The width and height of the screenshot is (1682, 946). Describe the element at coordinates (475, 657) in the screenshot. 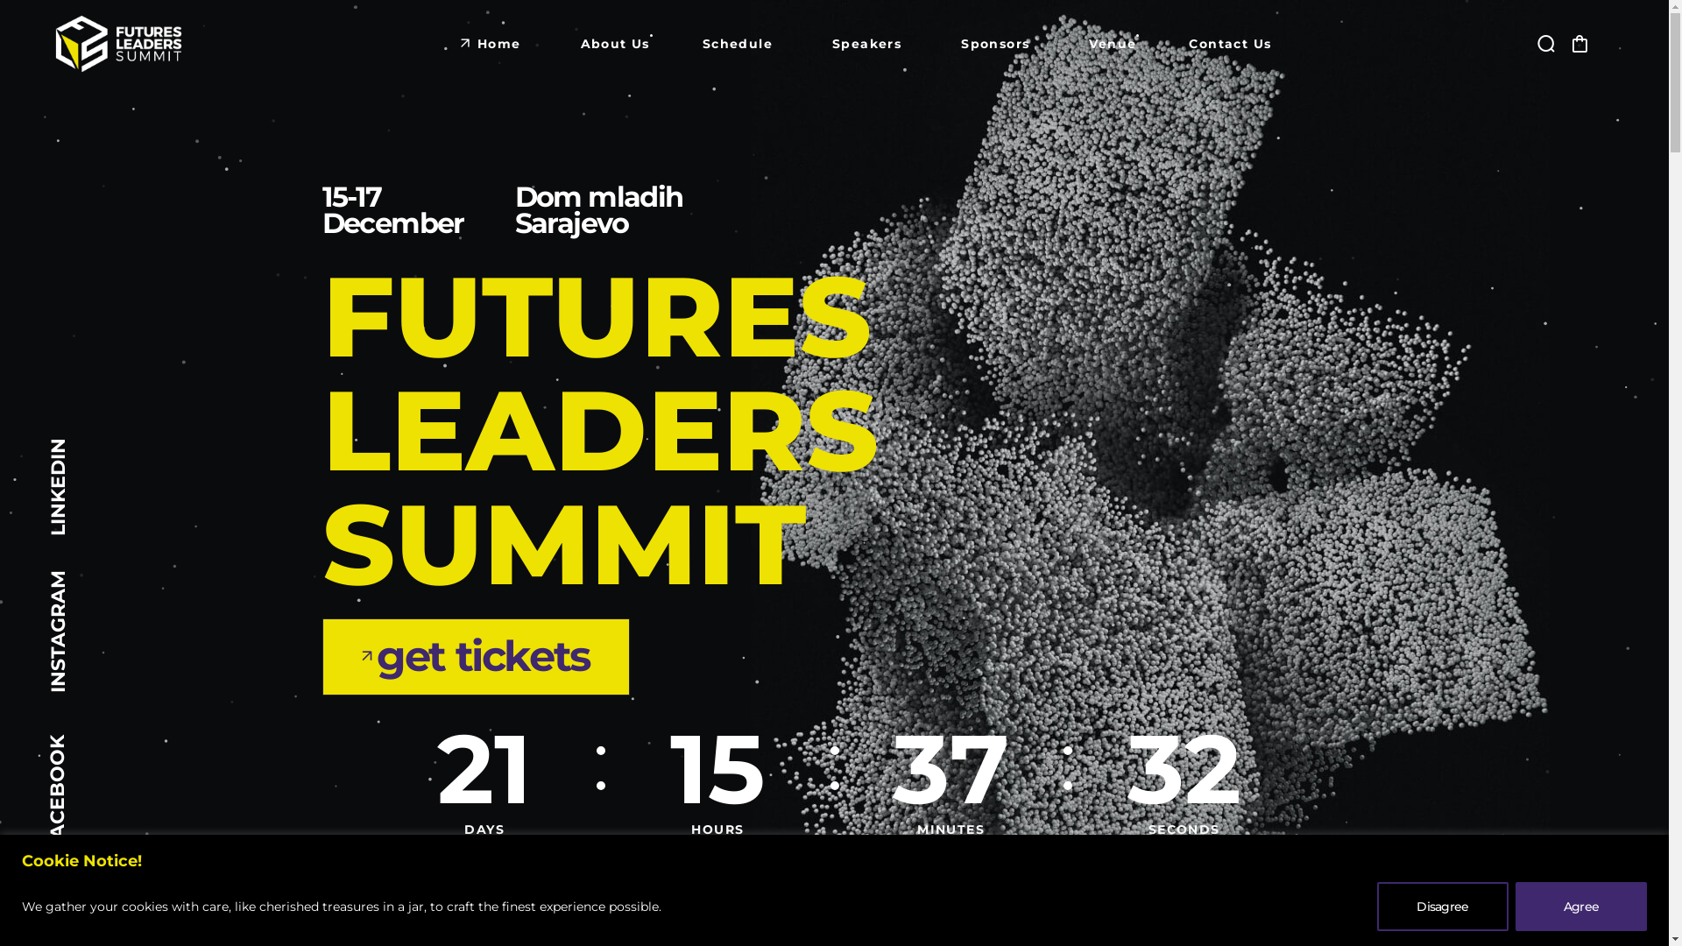

I see `get tickets` at that location.